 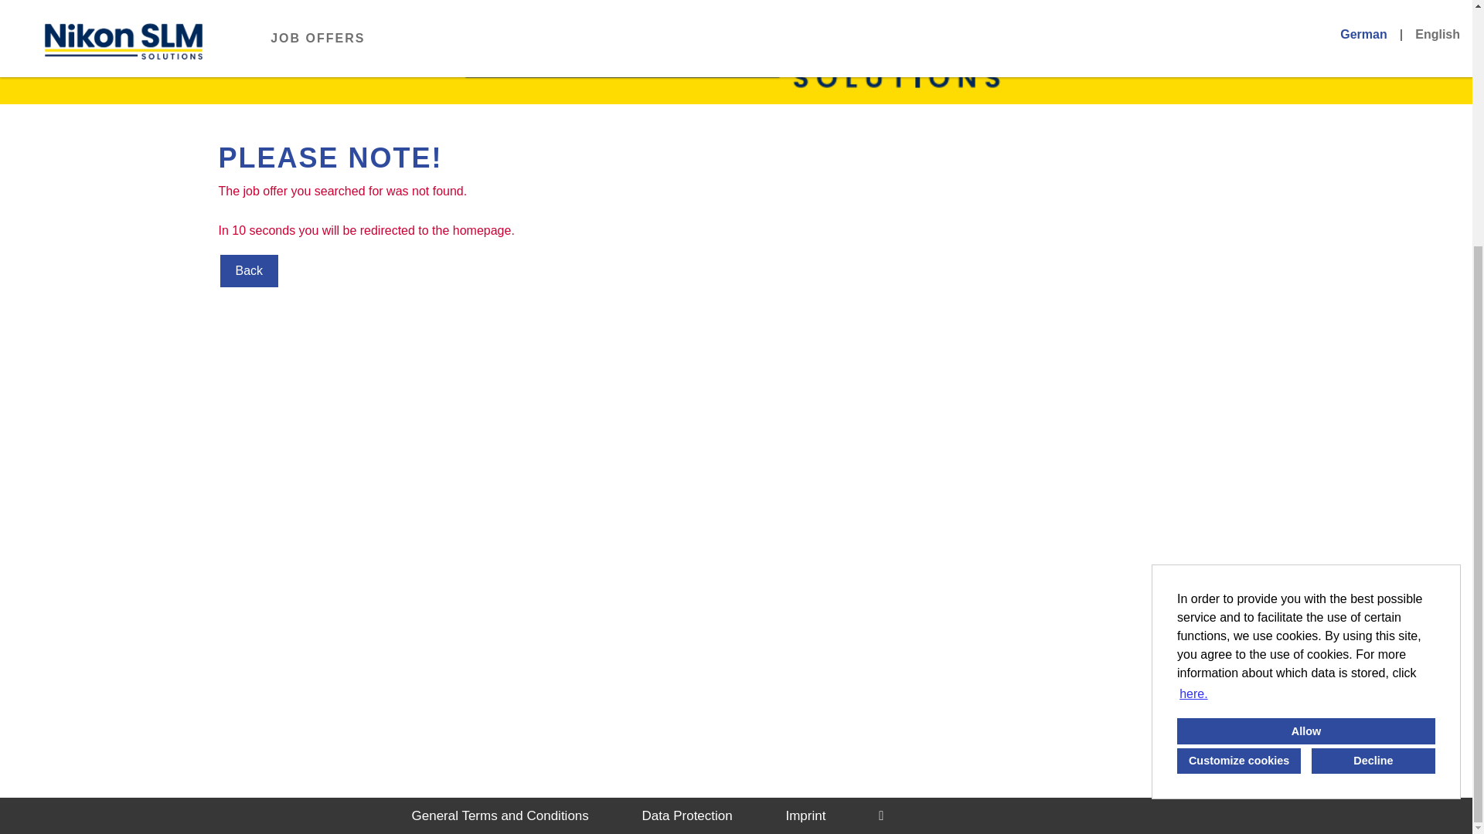 What do you see at coordinates (1193, 354) in the screenshot?
I see `here.` at bounding box center [1193, 354].